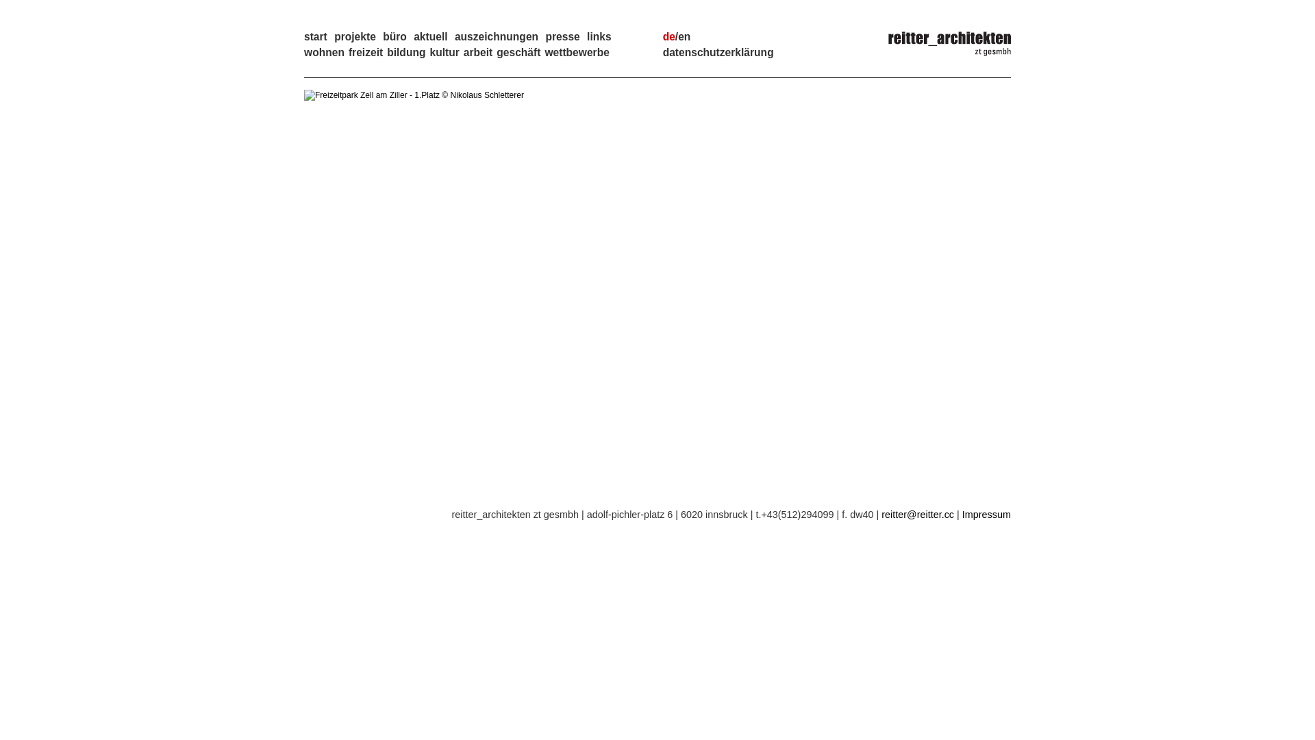 The height and width of the screenshot is (740, 1315). Describe the element at coordinates (669, 37) in the screenshot. I see `de` at that location.